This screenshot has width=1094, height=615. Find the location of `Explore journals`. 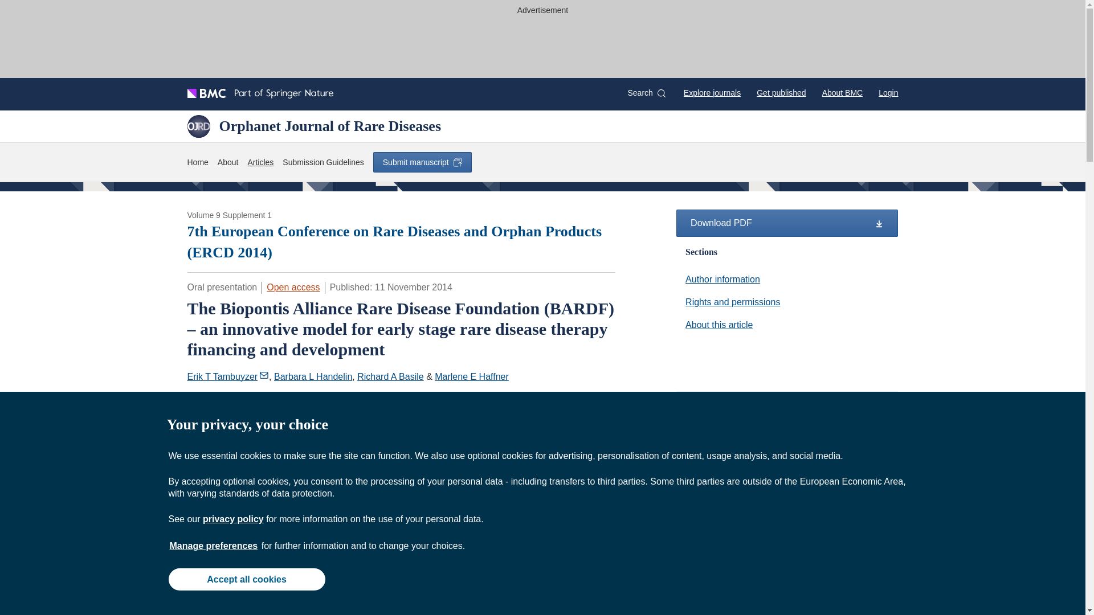

Explore journals is located at coordinates (712, 92).